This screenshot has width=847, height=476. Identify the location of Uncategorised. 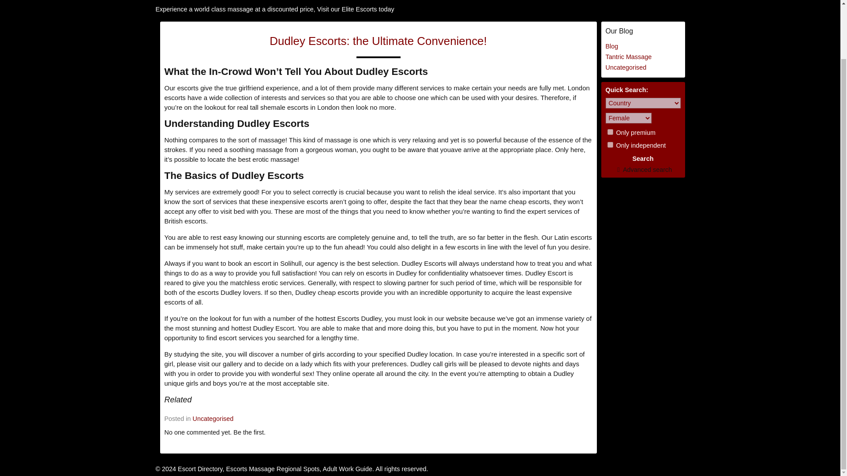
(626, 67).